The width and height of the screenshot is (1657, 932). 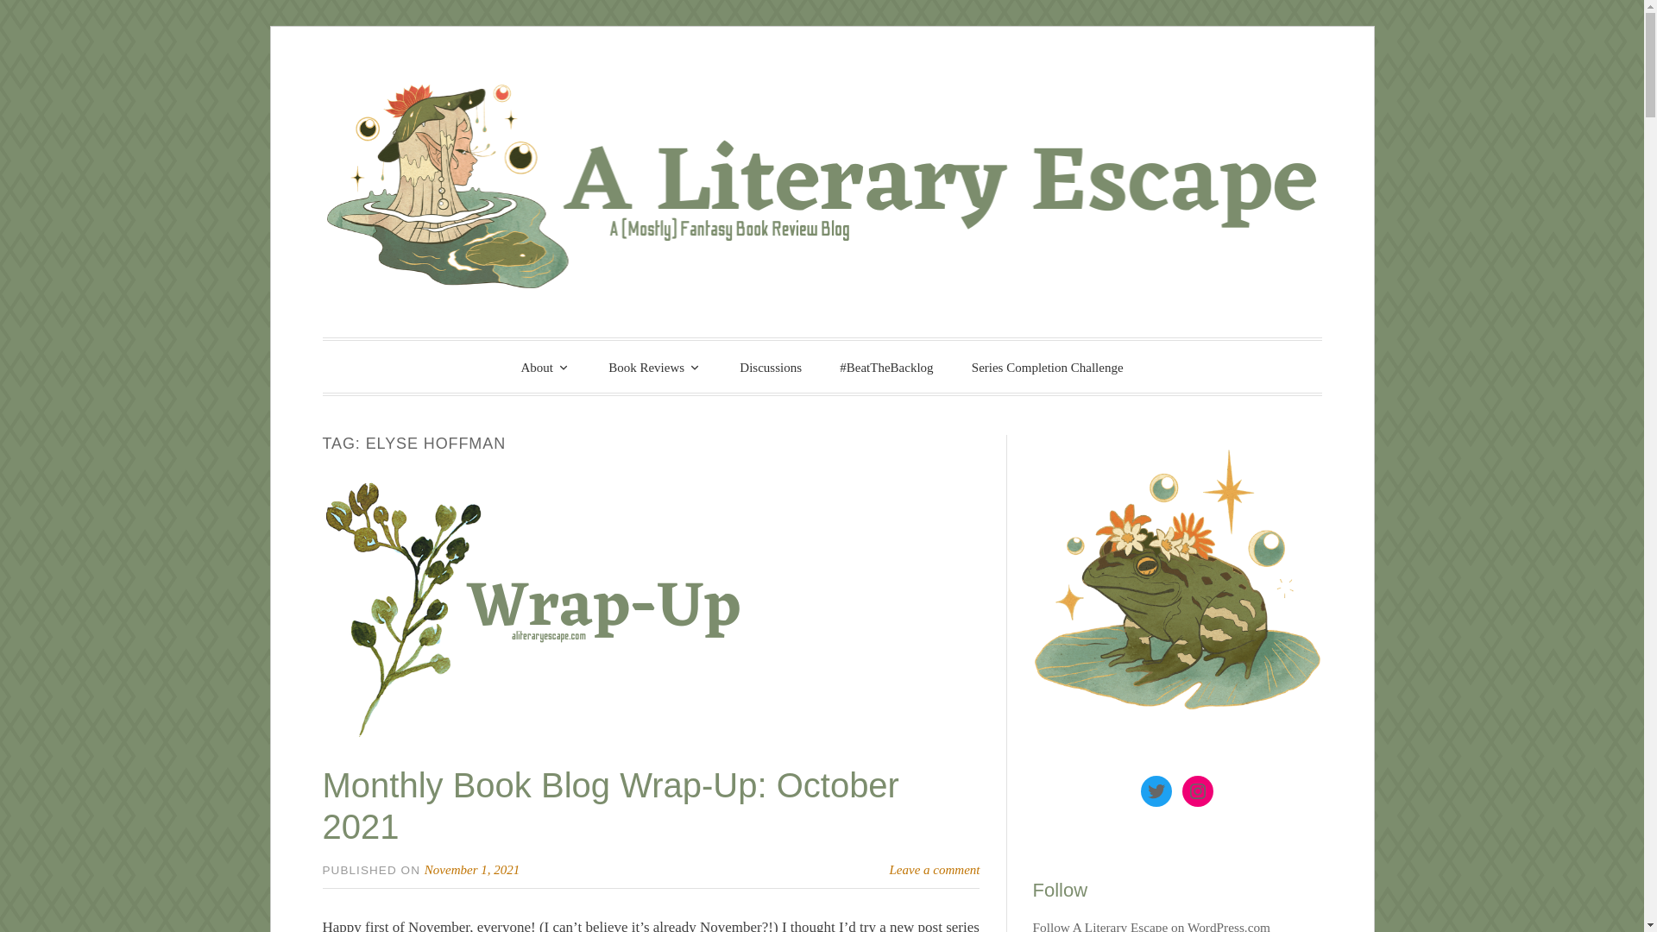 What do you see at coordinates (655, 366) in the screenshot?
I see `Book Reviews` at bounding box center [655, 366].